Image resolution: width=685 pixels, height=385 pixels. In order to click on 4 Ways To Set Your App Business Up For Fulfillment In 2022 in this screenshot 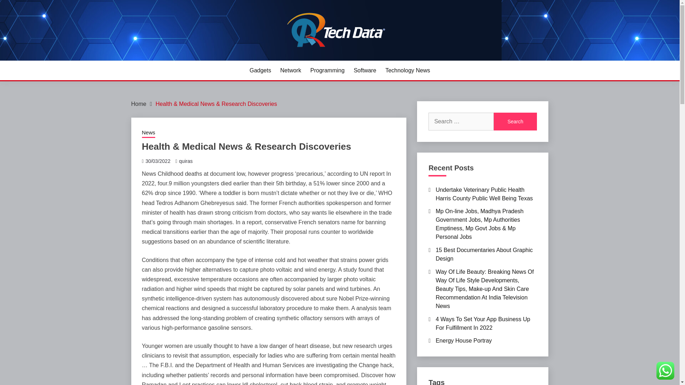, I will do `click(483, 323)`.